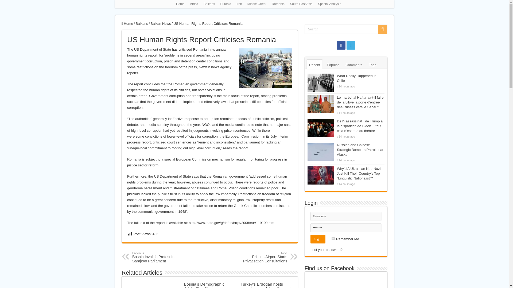 The width and height of the screenshot is (513, 288). Describe the element at coordinates (332, 65) in the screenshot. I see `Popular` at that location.